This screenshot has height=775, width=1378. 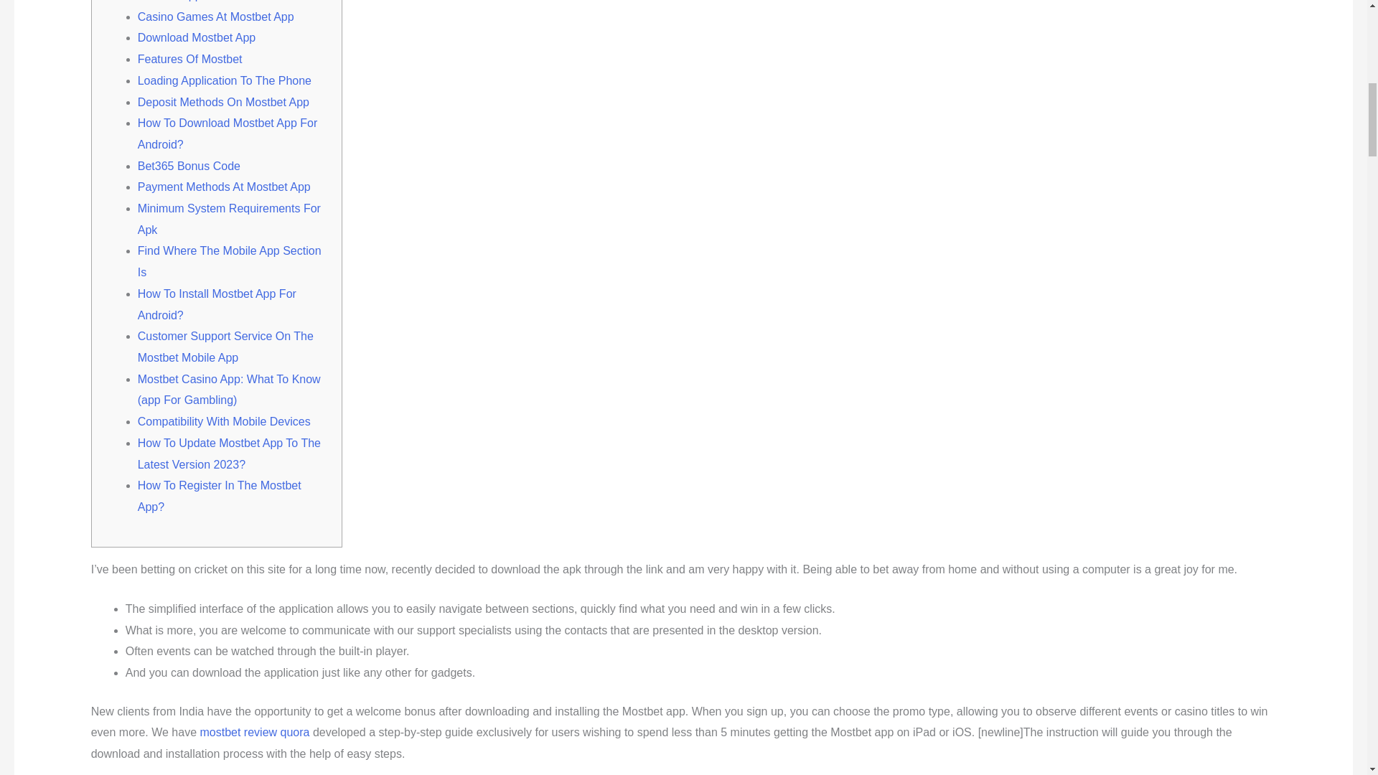 I want to click on Bet365 Bonus Code, so click(x=189, y=165).